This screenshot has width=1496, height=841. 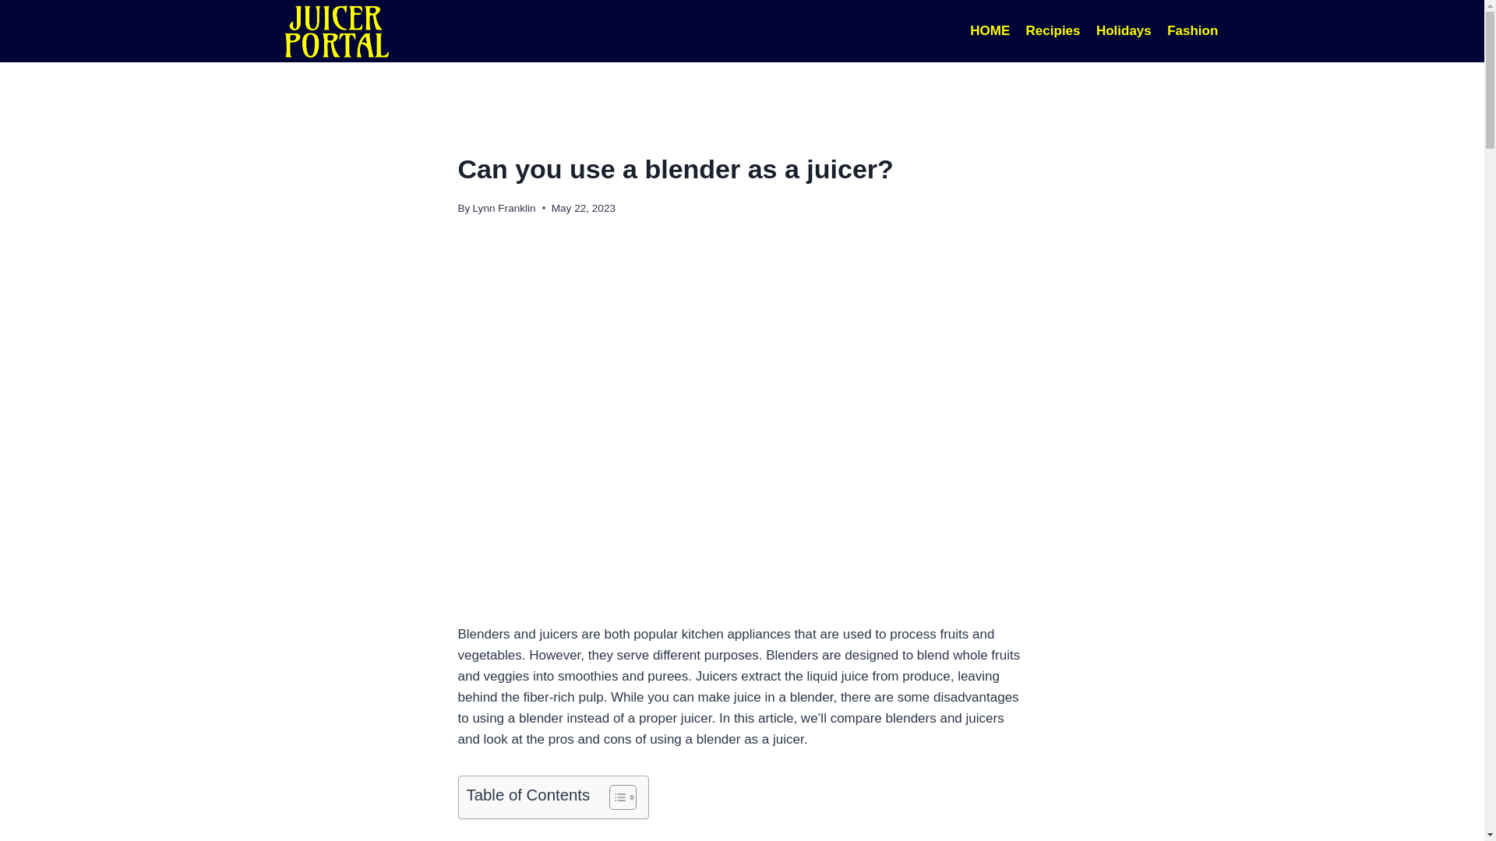 I want to click on Recipies, so click(x=1052, y=31).